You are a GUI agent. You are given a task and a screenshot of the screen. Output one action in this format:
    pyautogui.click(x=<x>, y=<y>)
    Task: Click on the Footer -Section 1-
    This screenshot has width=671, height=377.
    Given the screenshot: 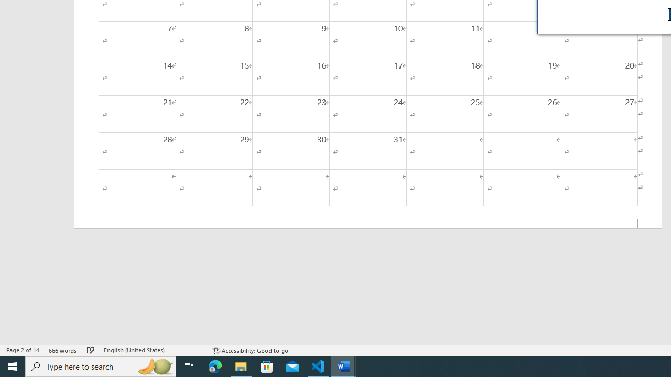 What is the action you would take?
    pyautogui.click(x=368, y=224)
    